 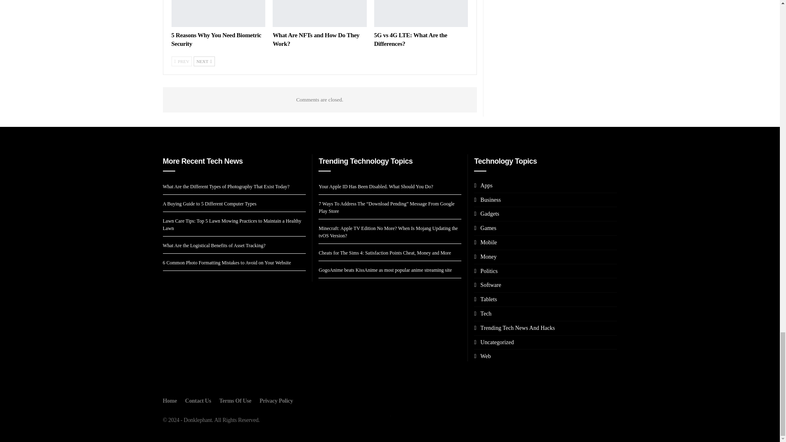 What do you see at coordinates (181, 61) in the screenshot?
I see `Previous` at bounding box center [181, 61].